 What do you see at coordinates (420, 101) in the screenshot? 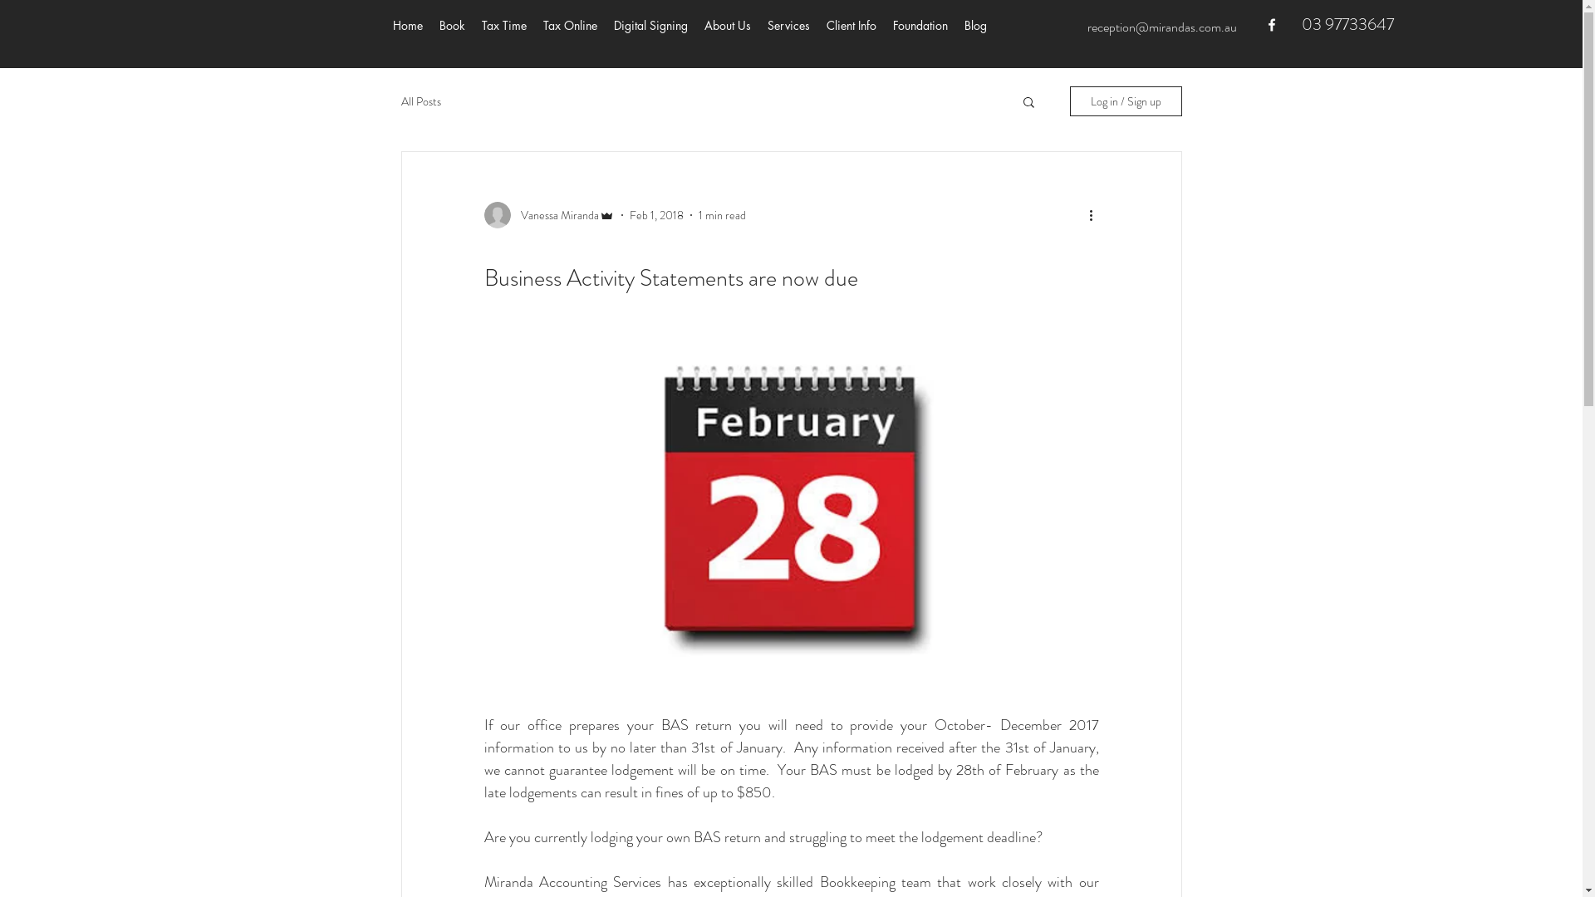
I see `All Posts` at bounding box center [420, 101].